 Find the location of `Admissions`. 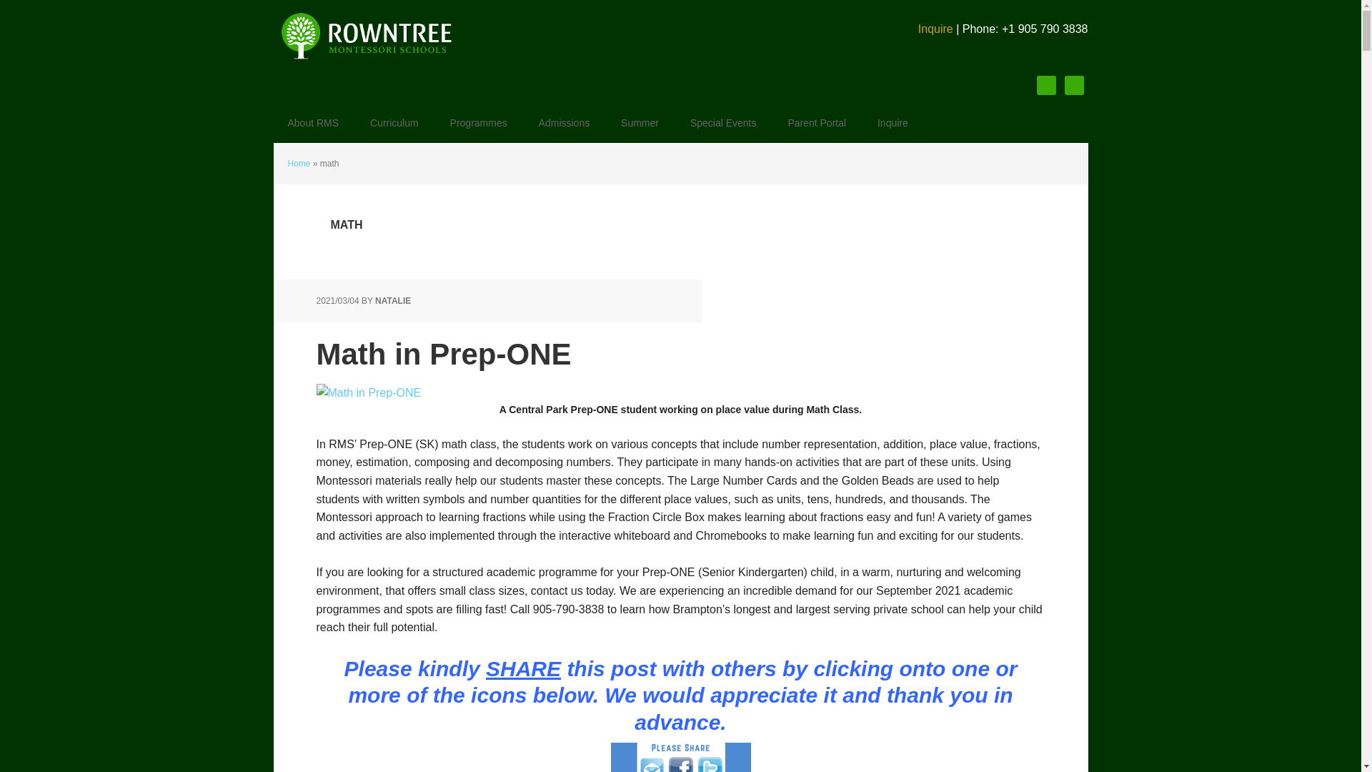

Admissions is located at coordinates (565, 122).